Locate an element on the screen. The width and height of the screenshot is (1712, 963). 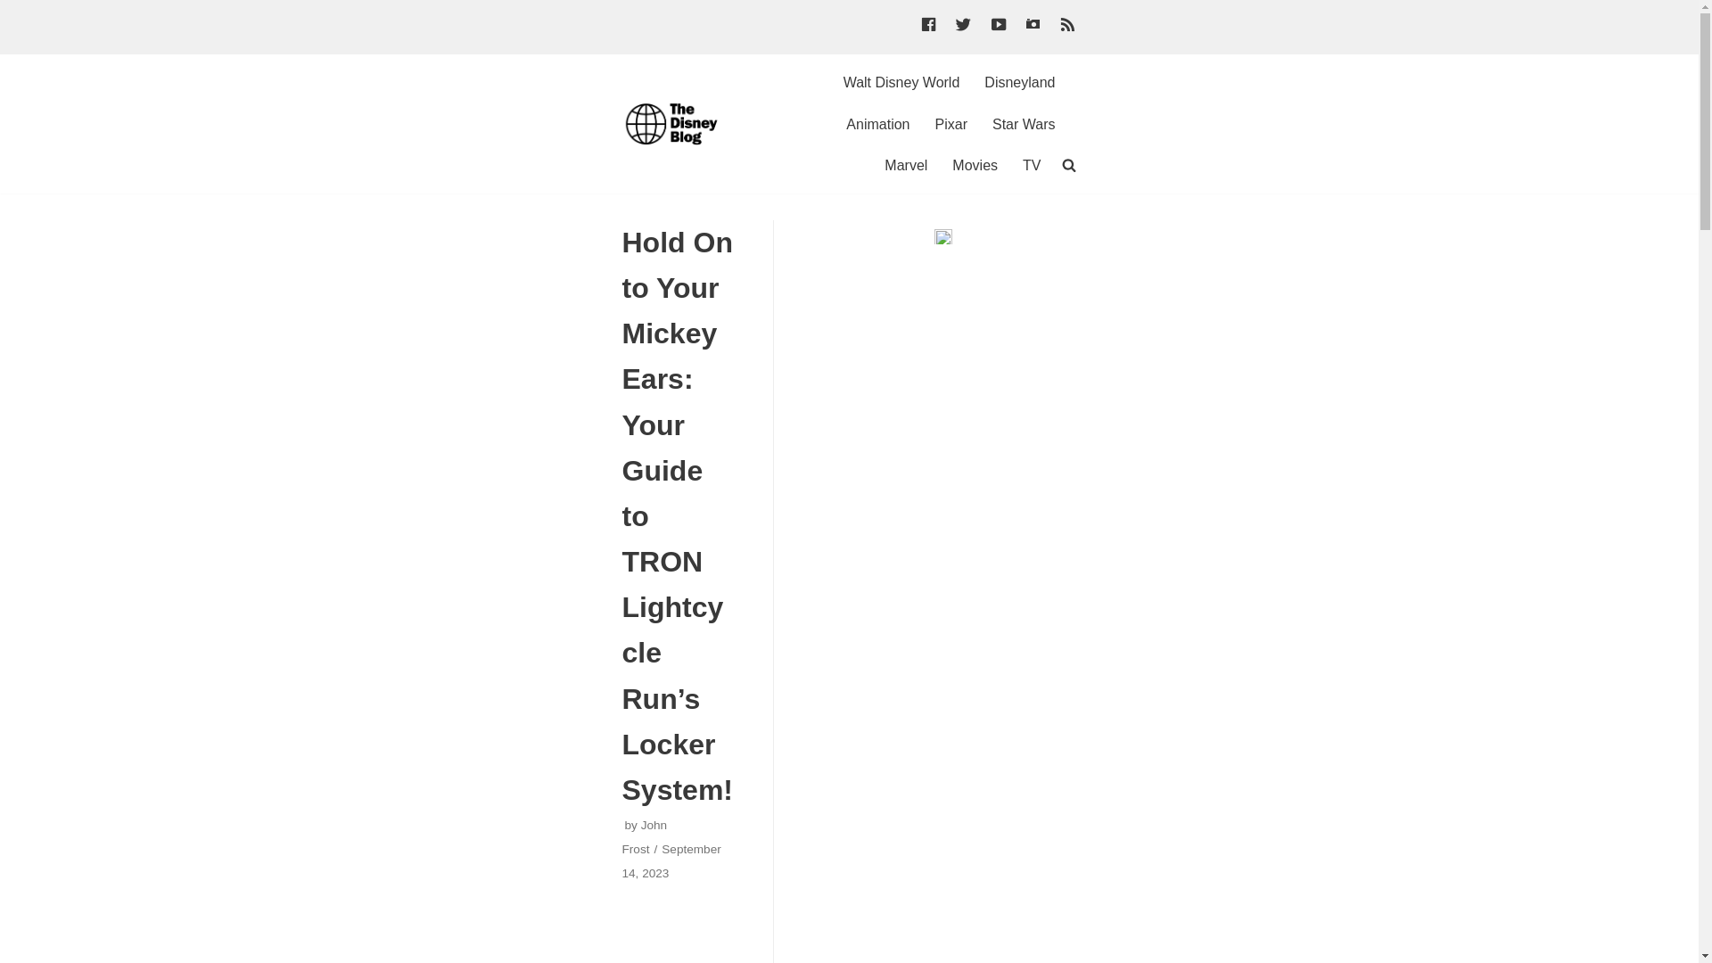
Skip to content is located at coordinates (18, 9).